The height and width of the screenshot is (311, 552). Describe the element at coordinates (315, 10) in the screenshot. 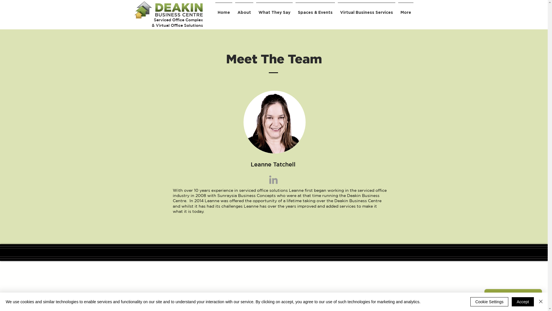

I see `Spaces & Events` at that location.